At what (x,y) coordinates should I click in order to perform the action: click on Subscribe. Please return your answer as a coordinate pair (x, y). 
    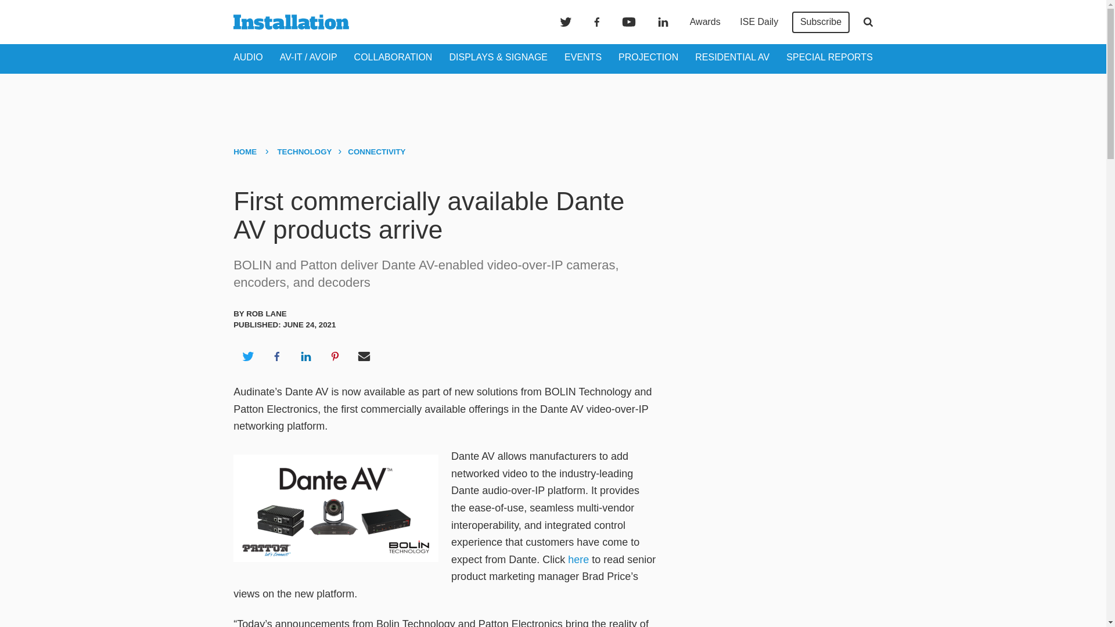
    Looking at the image, I should click on (821, 22).